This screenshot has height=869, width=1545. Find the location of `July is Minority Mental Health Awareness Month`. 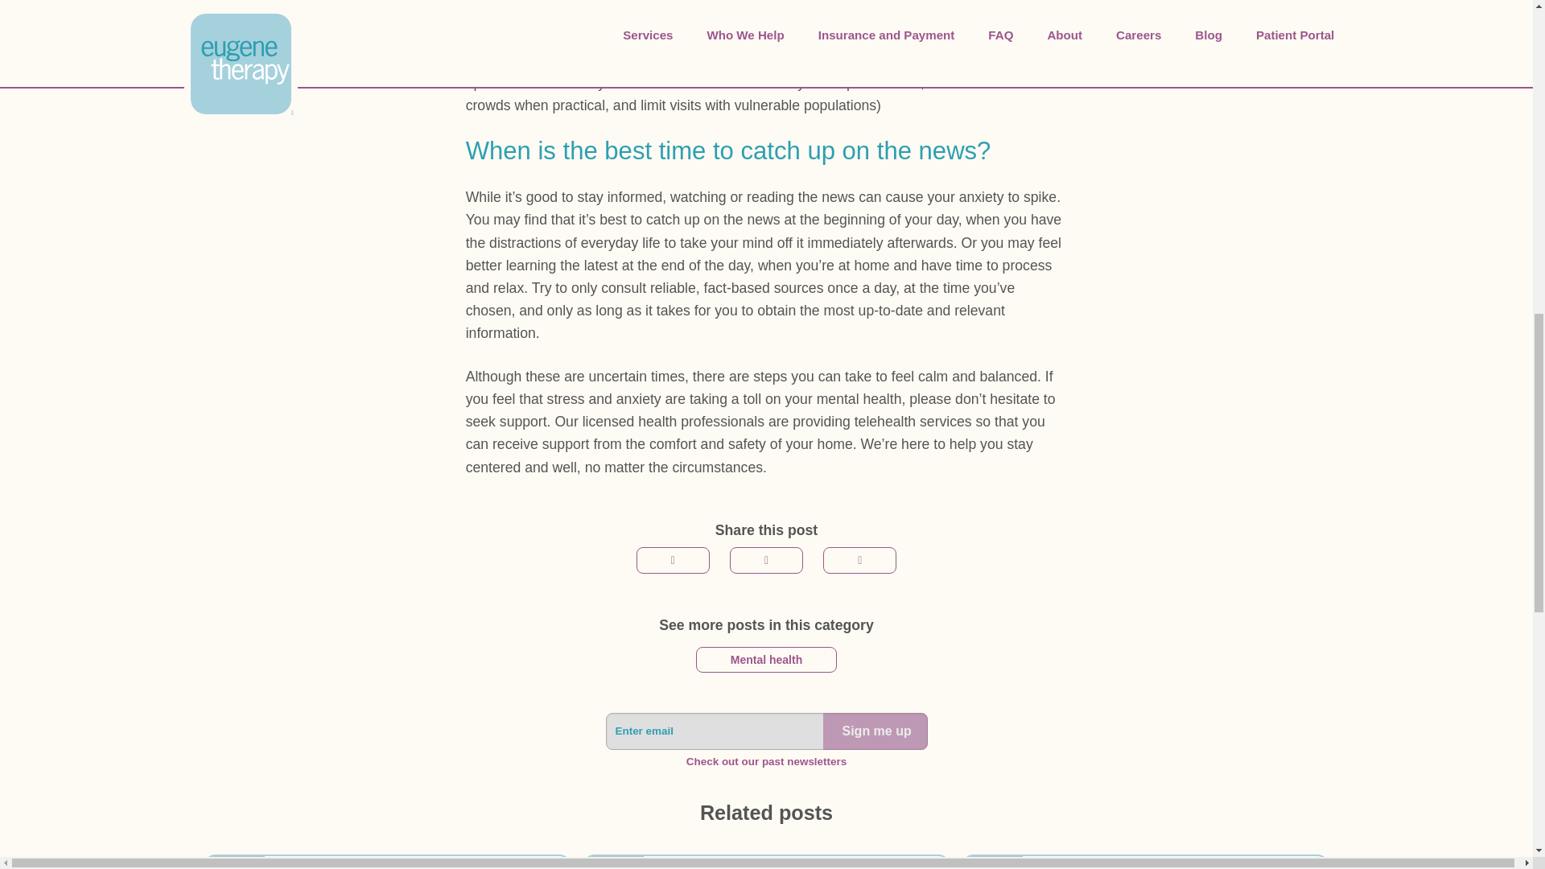

July is Minority Mental Health Awareness Month is located at coordinates (766, 861).